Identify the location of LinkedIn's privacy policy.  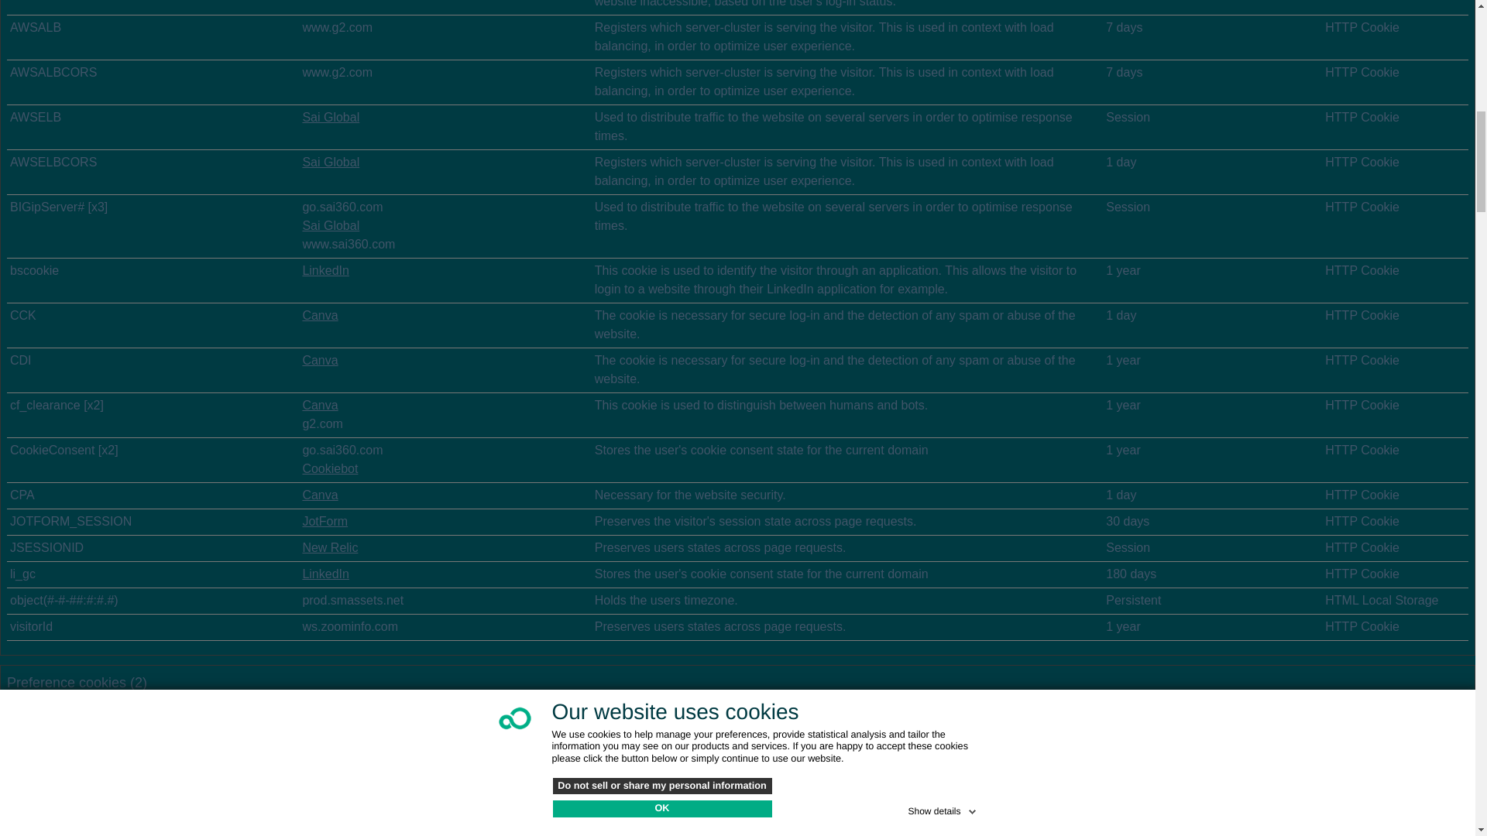
(325, 270).